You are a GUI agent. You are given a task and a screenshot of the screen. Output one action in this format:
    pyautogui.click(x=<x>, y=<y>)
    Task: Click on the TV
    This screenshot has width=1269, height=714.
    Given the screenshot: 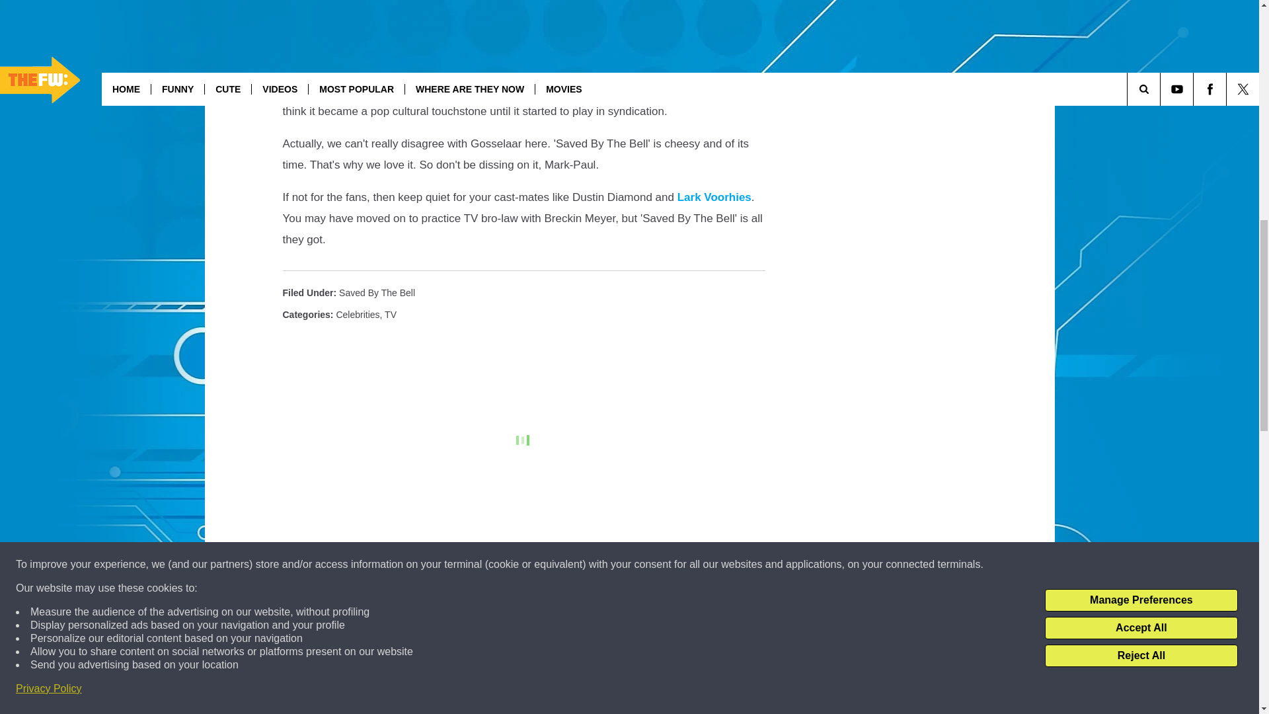 What is the action you would take?
    pyautogui.click(x=390, y=314)
    